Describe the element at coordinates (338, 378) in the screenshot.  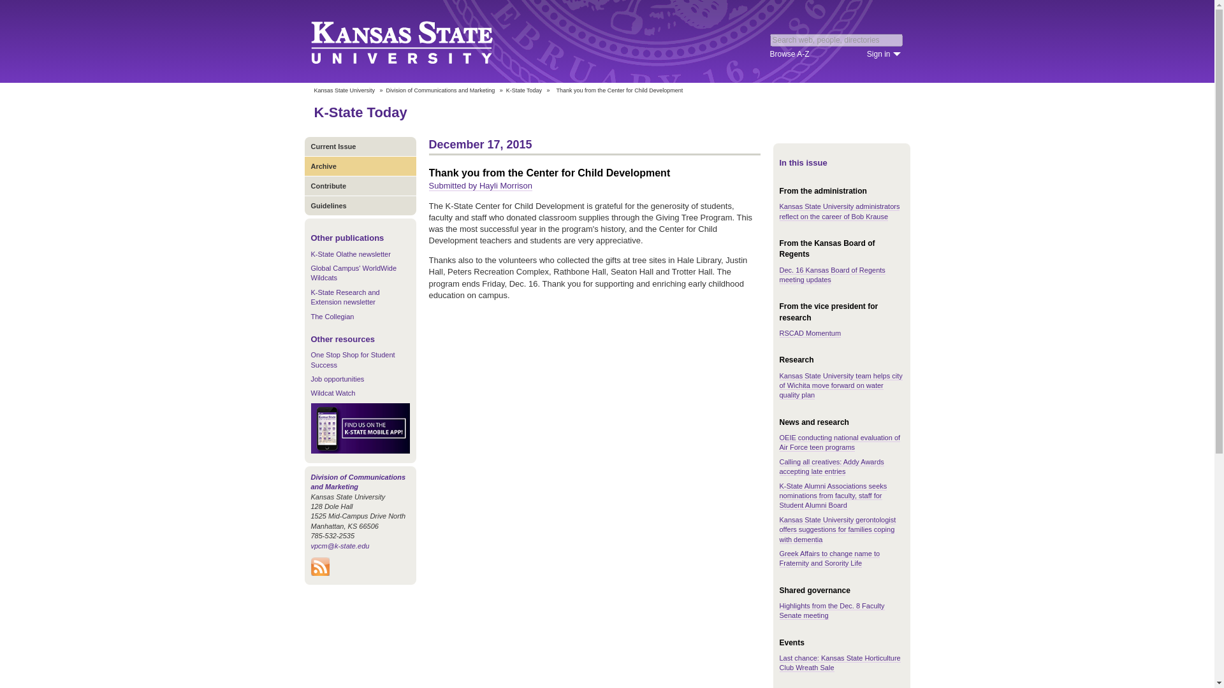
I see `Job opportunities` at that location.